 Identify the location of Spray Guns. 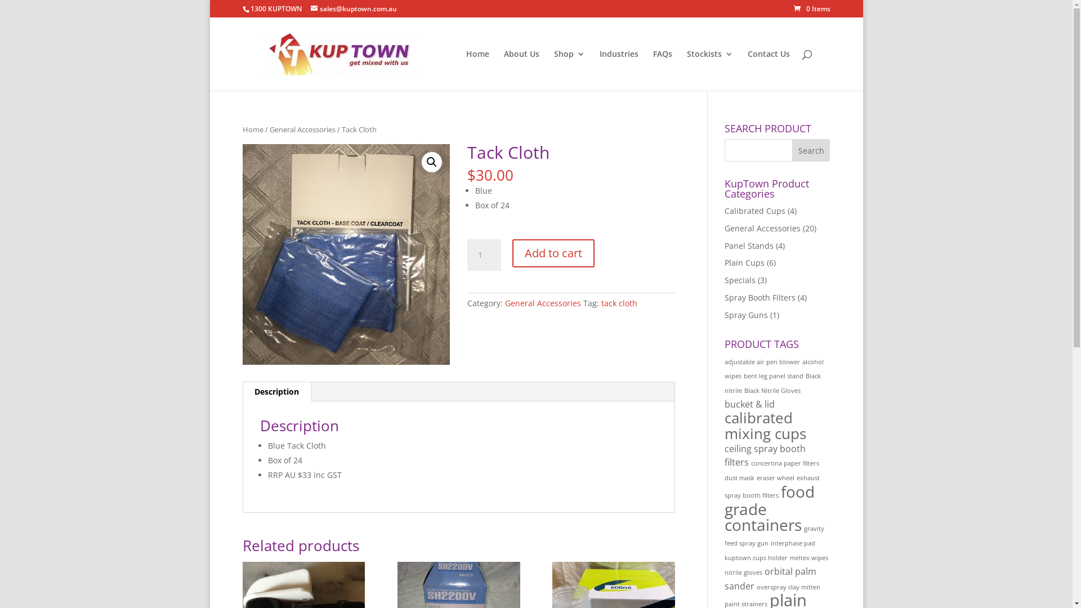
(747, 315).